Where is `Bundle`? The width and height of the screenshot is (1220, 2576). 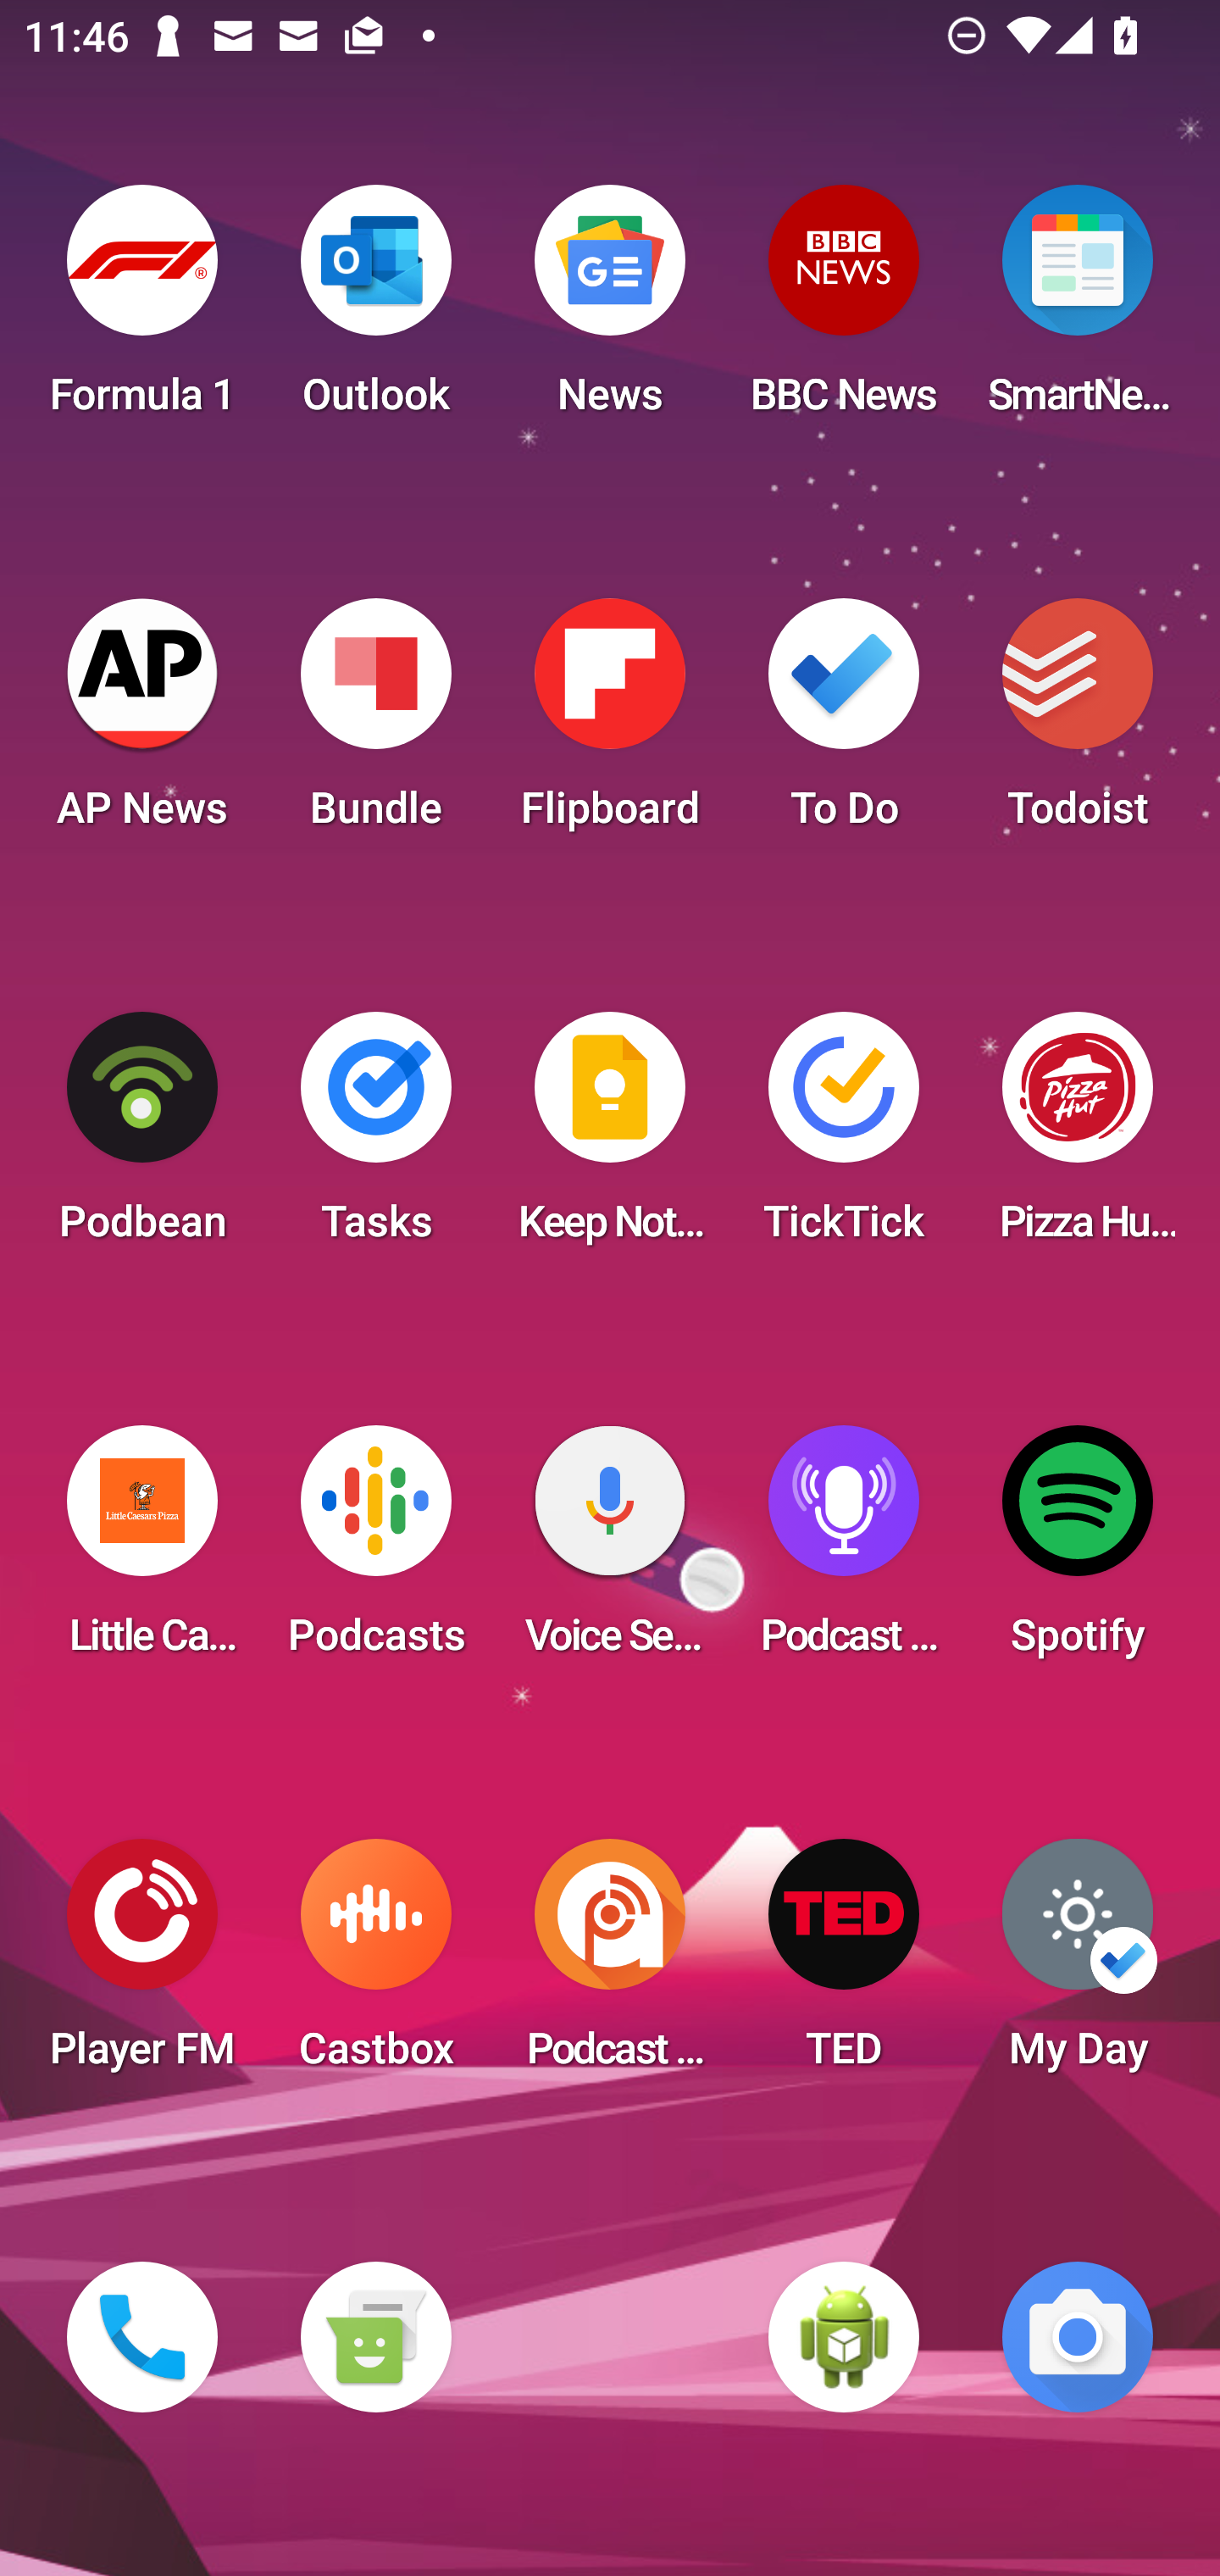
Bundle is located at coordinates (375, 724).